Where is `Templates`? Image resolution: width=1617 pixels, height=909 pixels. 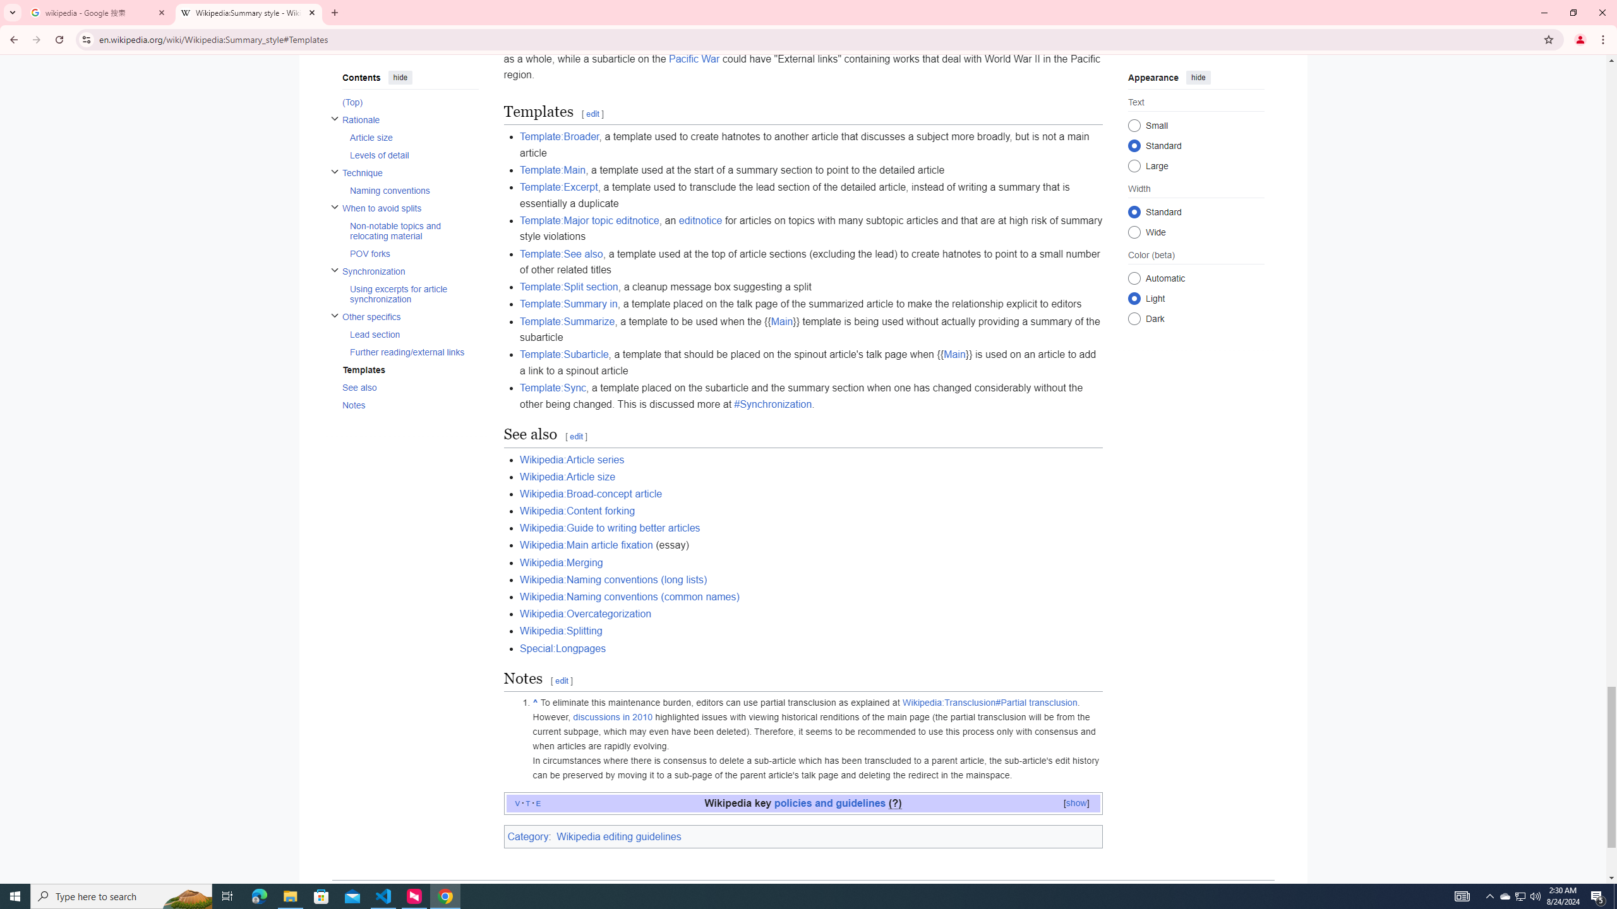 Templates is located at coordinates (409, 370).